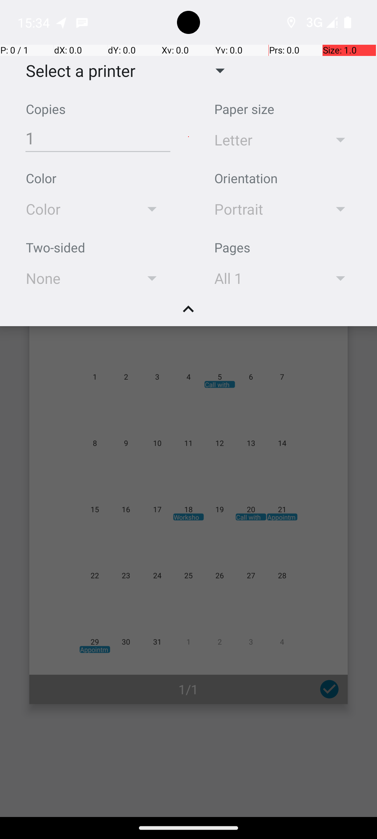 The image size is (377, 839). I want to click on Portrait, so click(263, 209).